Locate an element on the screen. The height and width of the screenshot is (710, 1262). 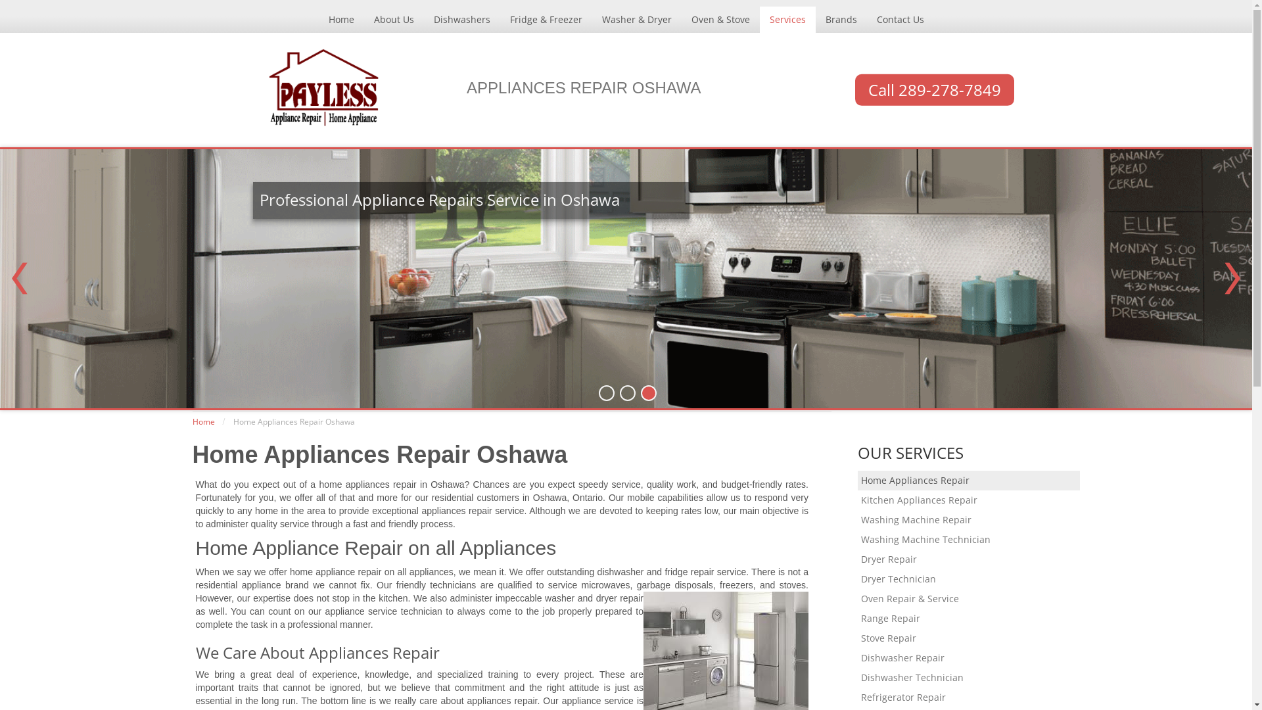
Dishwasher Technician is located at coordinates (969, 678).